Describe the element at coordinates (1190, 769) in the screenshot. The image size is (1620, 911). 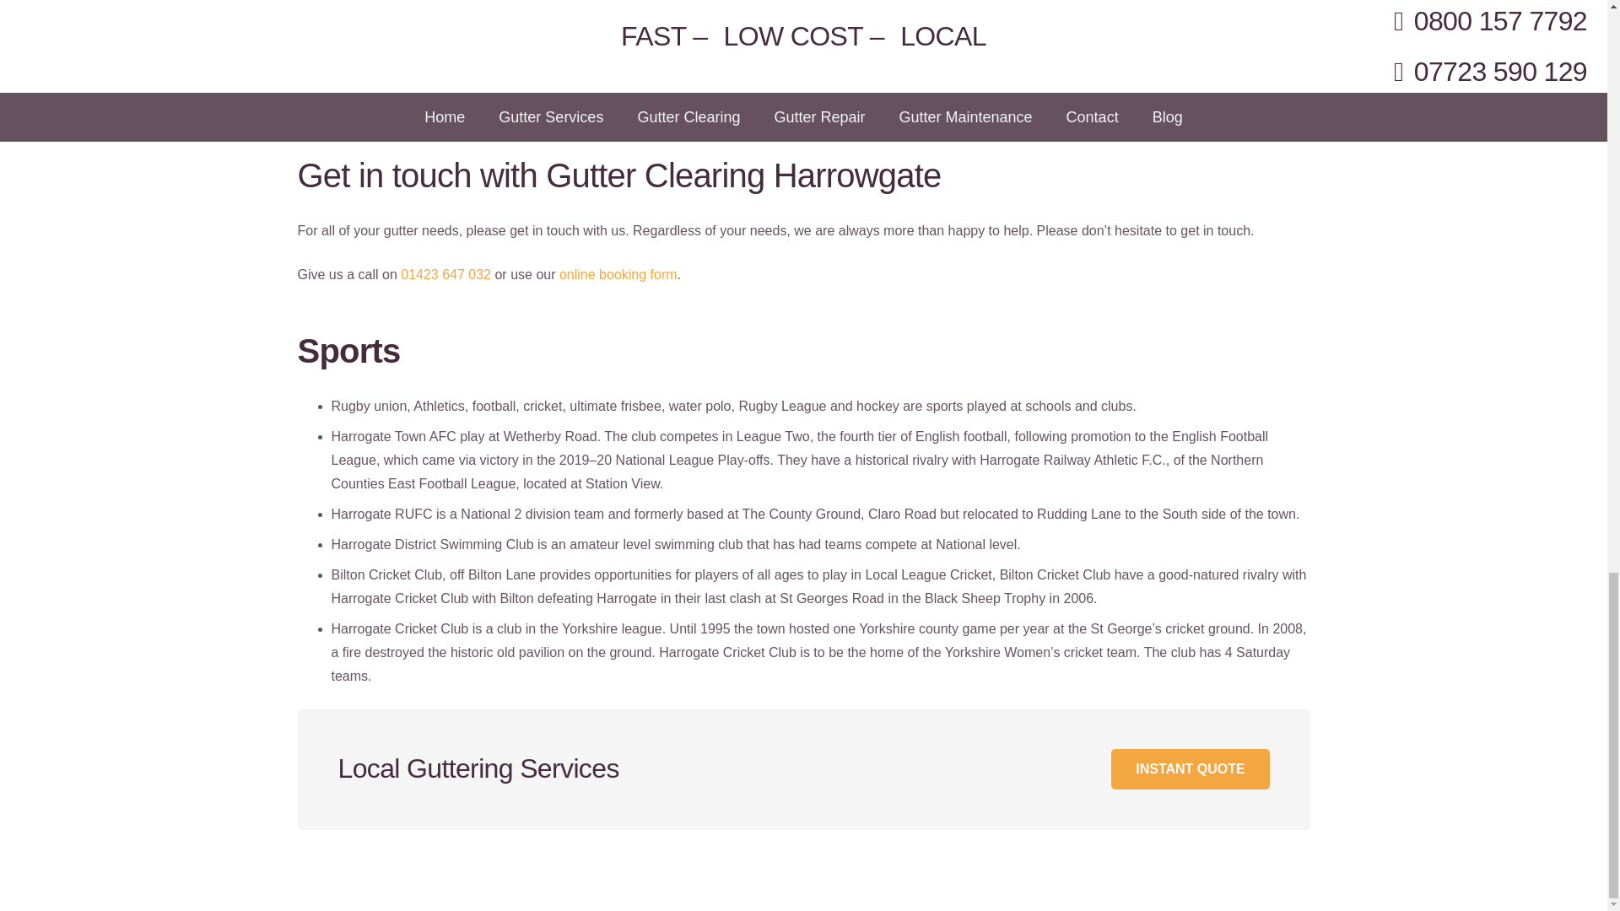
I see `Instant Quote` at that location.